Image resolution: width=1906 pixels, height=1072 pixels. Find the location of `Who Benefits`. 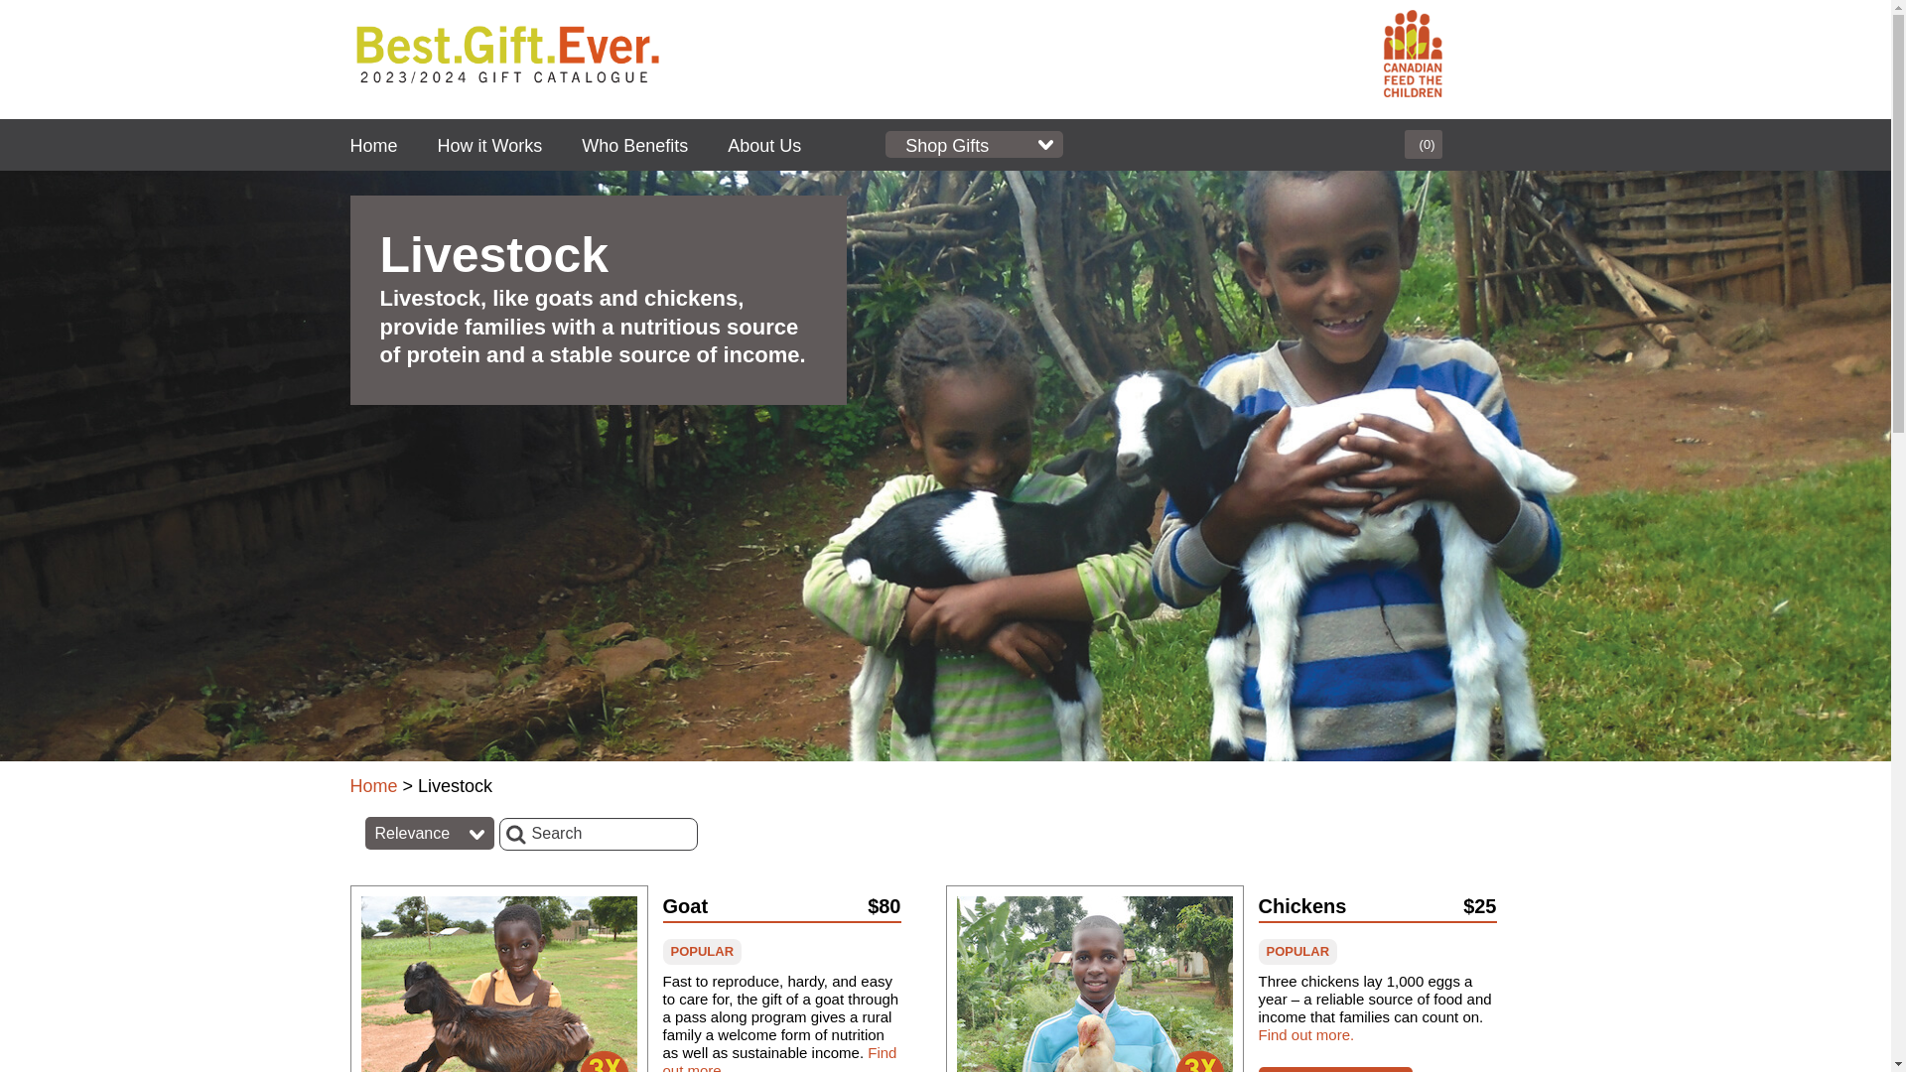

Who Benefits is located at coordinates (635, 146).